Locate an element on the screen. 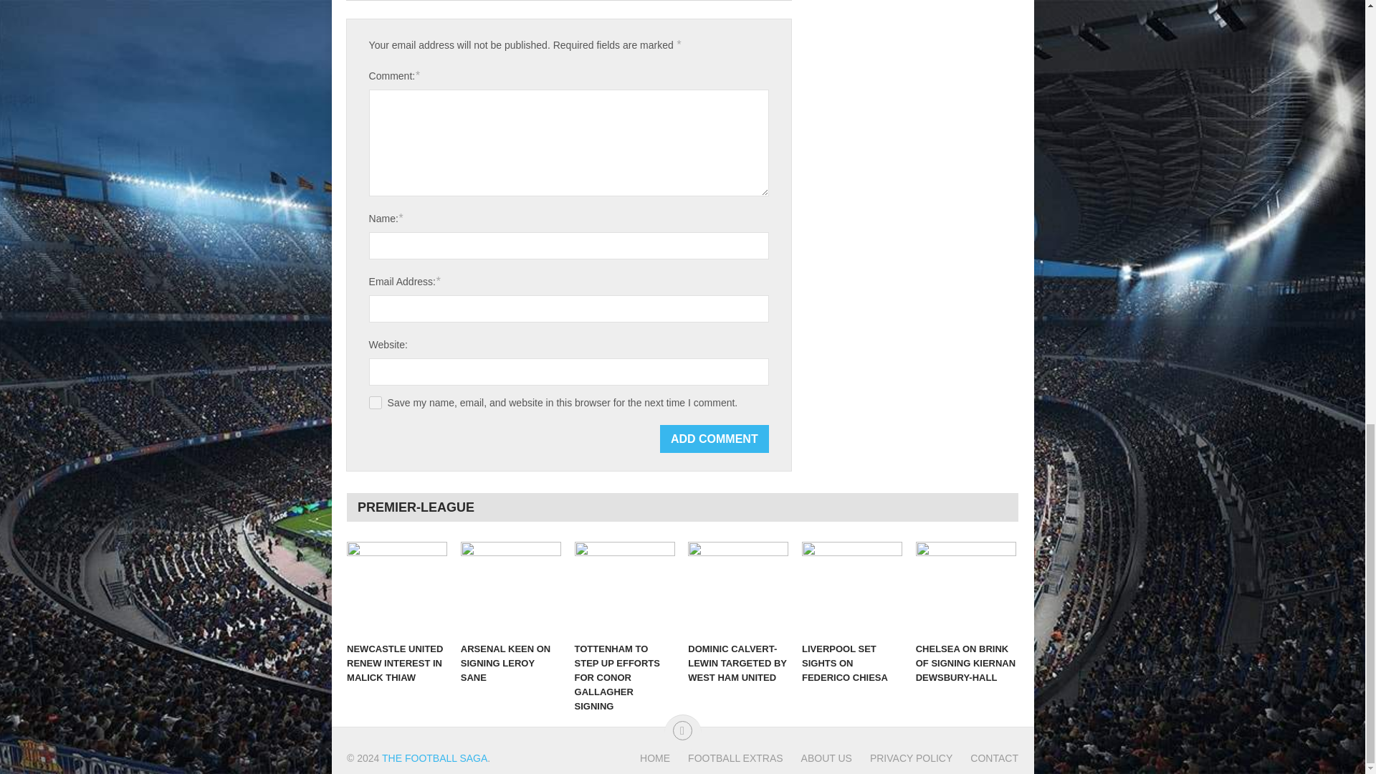 This screenshot has width=1376, height=774. yes is located at coordinates (376, 403).